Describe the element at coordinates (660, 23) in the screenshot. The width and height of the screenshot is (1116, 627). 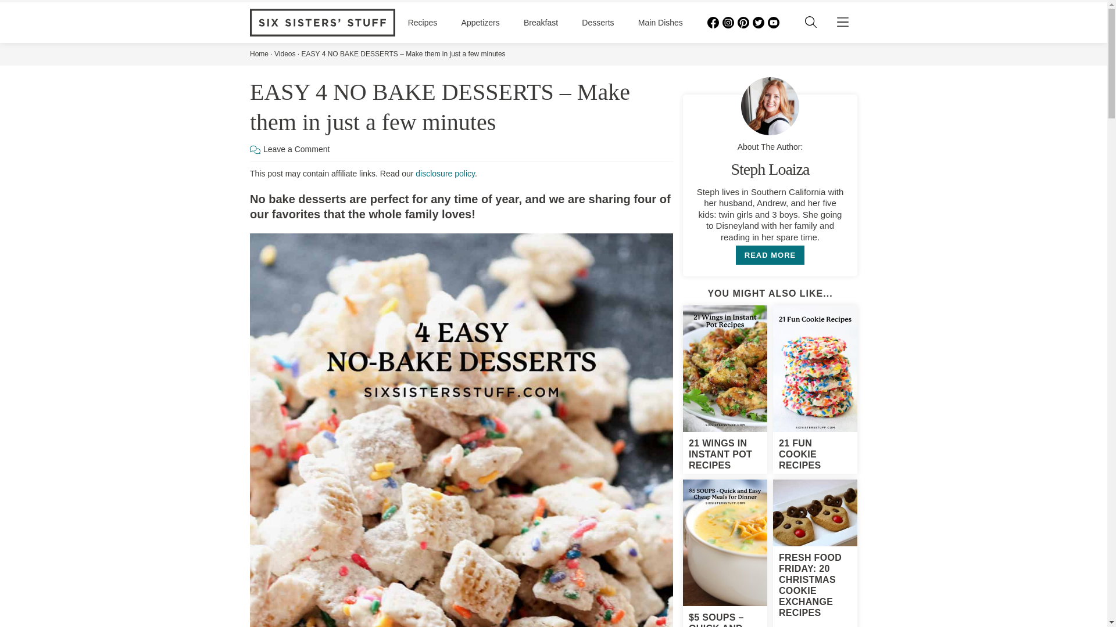
I see `Main Dishes` at that location.